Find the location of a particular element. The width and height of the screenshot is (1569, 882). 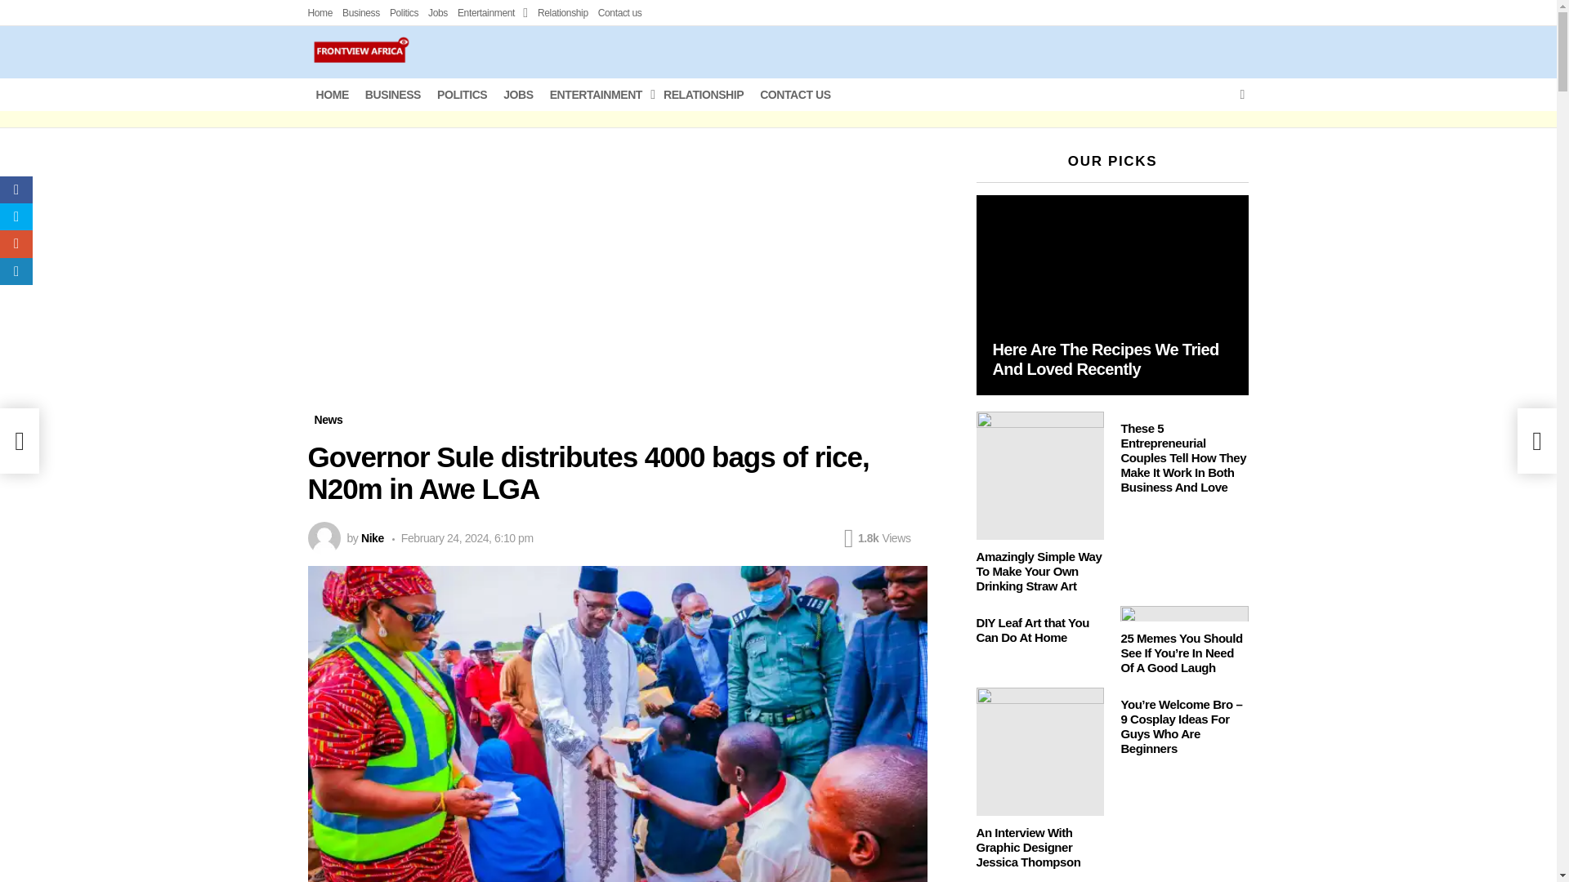

Nike is located at coordinates (373, 538).